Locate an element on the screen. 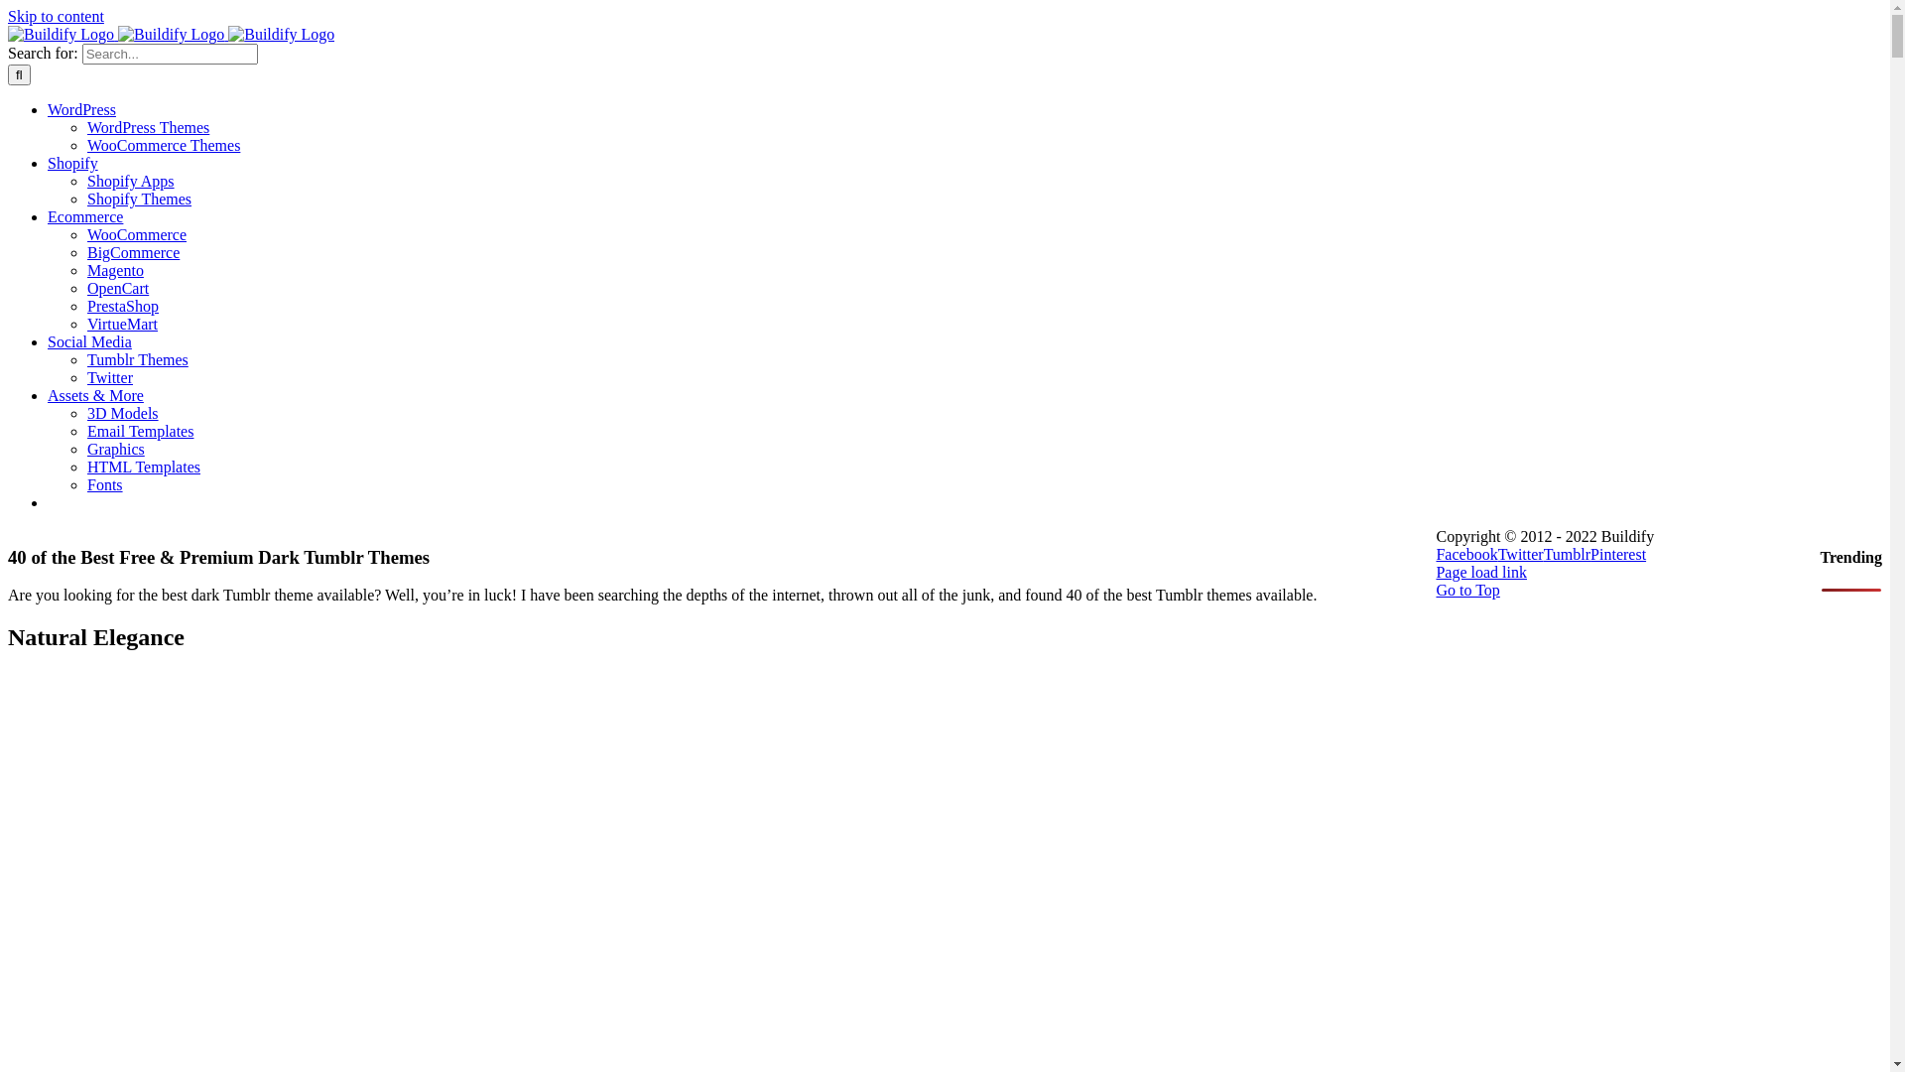 The height and width of the screenshot is (1072, 1905). Facebook is located at coordinates (1466, 554).